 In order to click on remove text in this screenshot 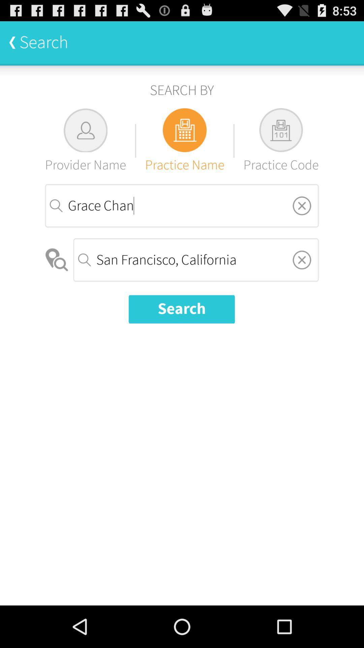, I will do `click(302, 206)`.